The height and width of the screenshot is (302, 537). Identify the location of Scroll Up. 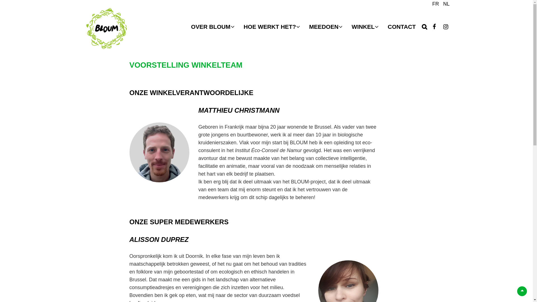
(522, 291).